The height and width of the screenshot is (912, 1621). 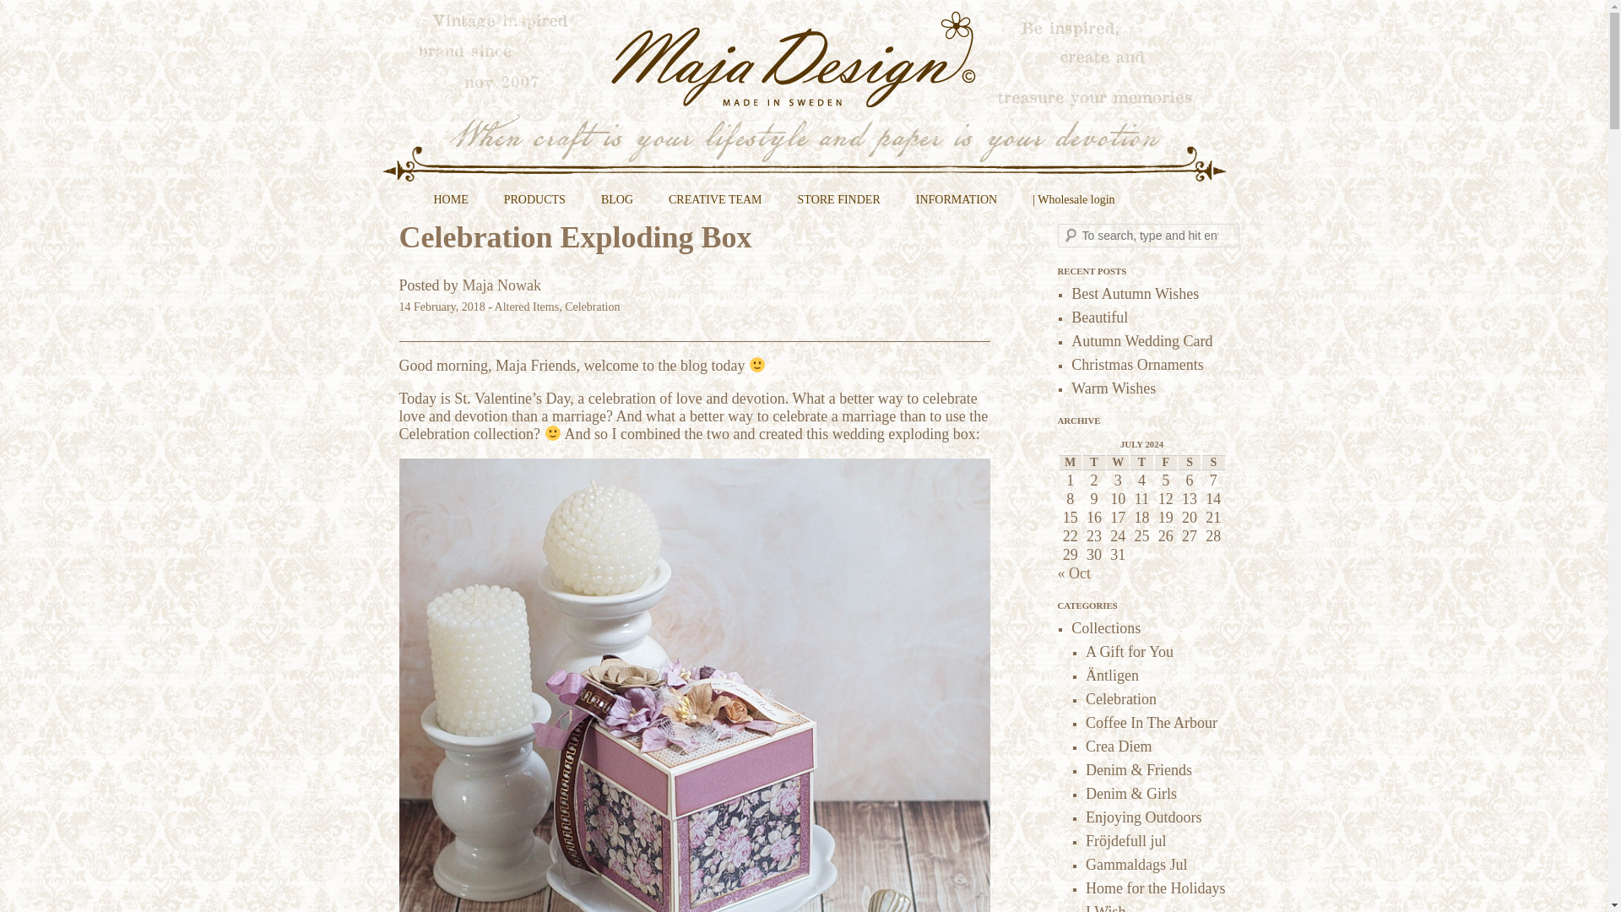 I want to click on Monday, so click(x=1069, y=463).